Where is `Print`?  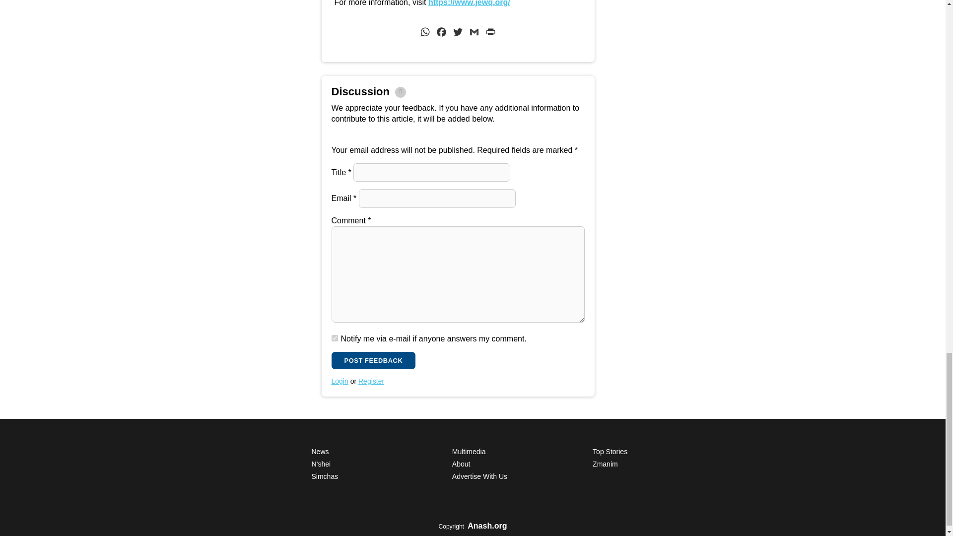 Print is located at coordinates (490, 34).